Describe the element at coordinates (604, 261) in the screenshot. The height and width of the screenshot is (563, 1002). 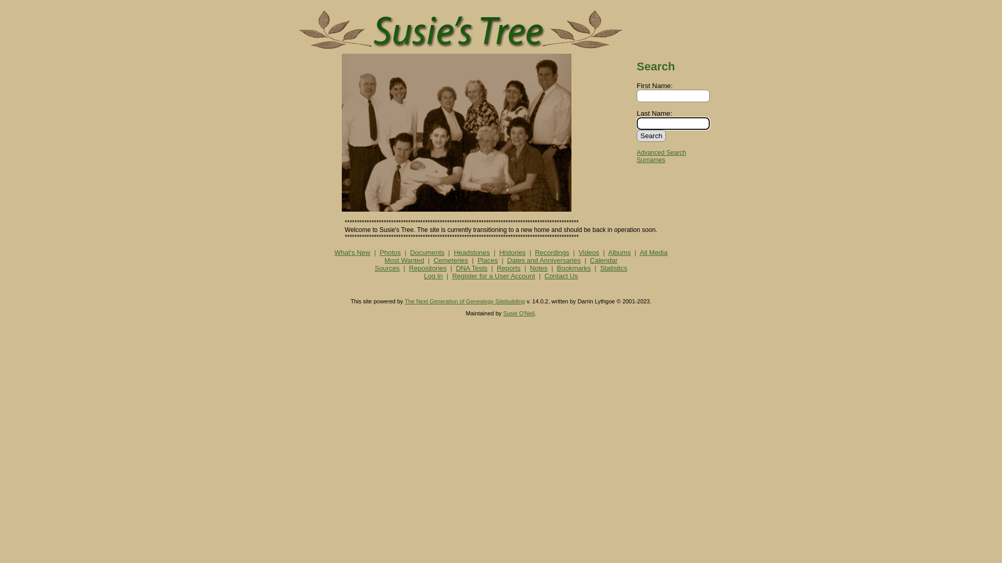
I see `Calendar` at that location.